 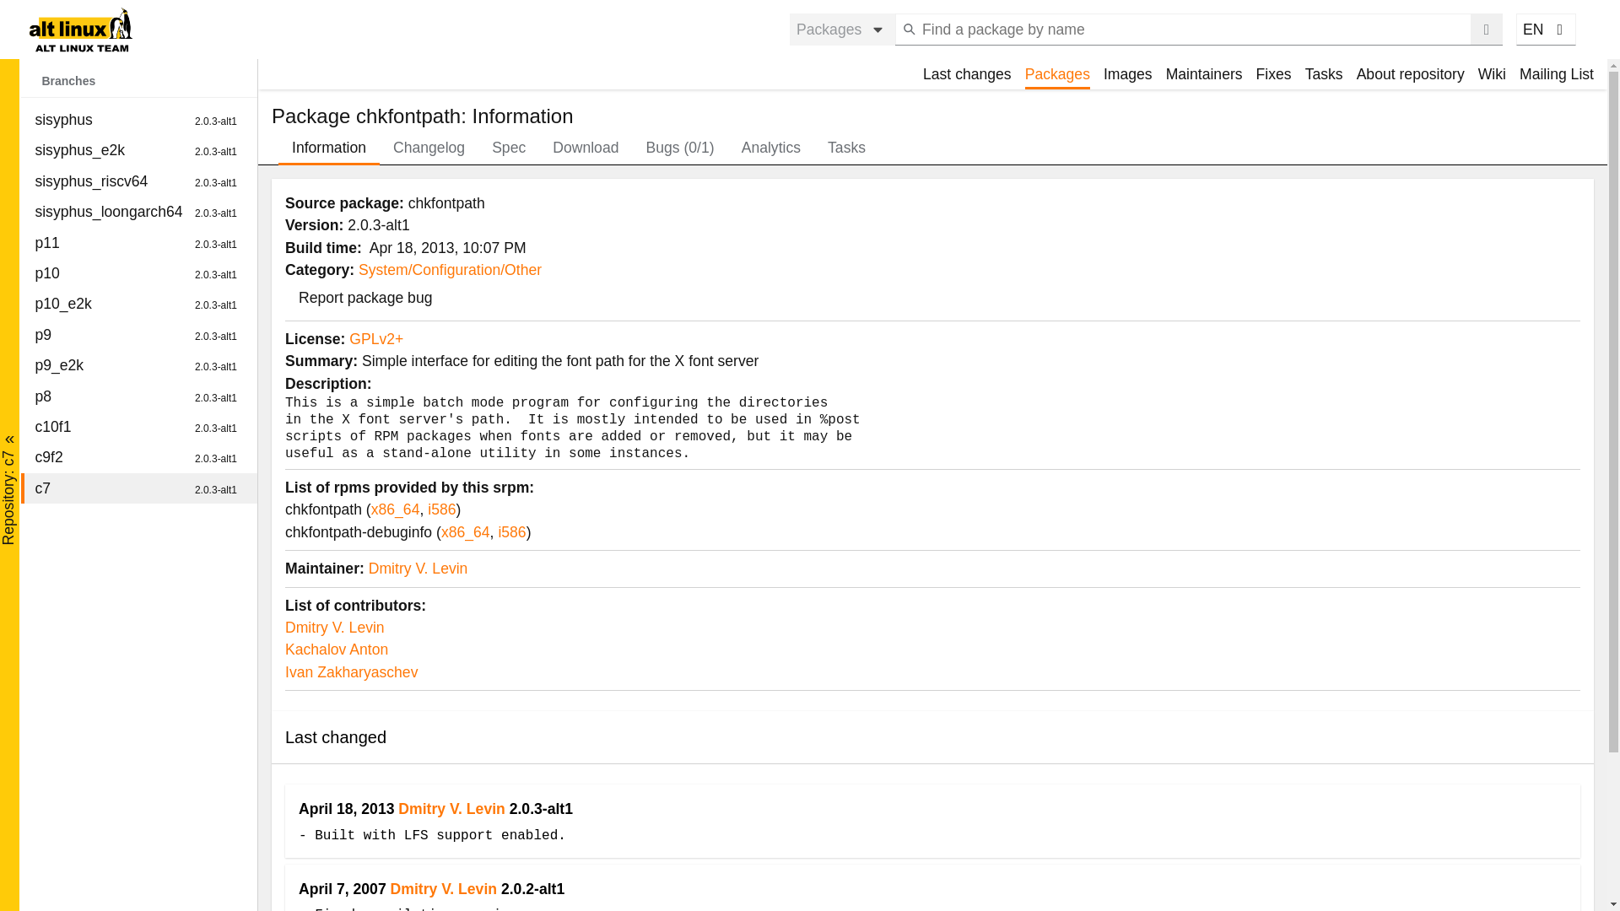 I want to click on Fixes, so click(x=329, y=147).